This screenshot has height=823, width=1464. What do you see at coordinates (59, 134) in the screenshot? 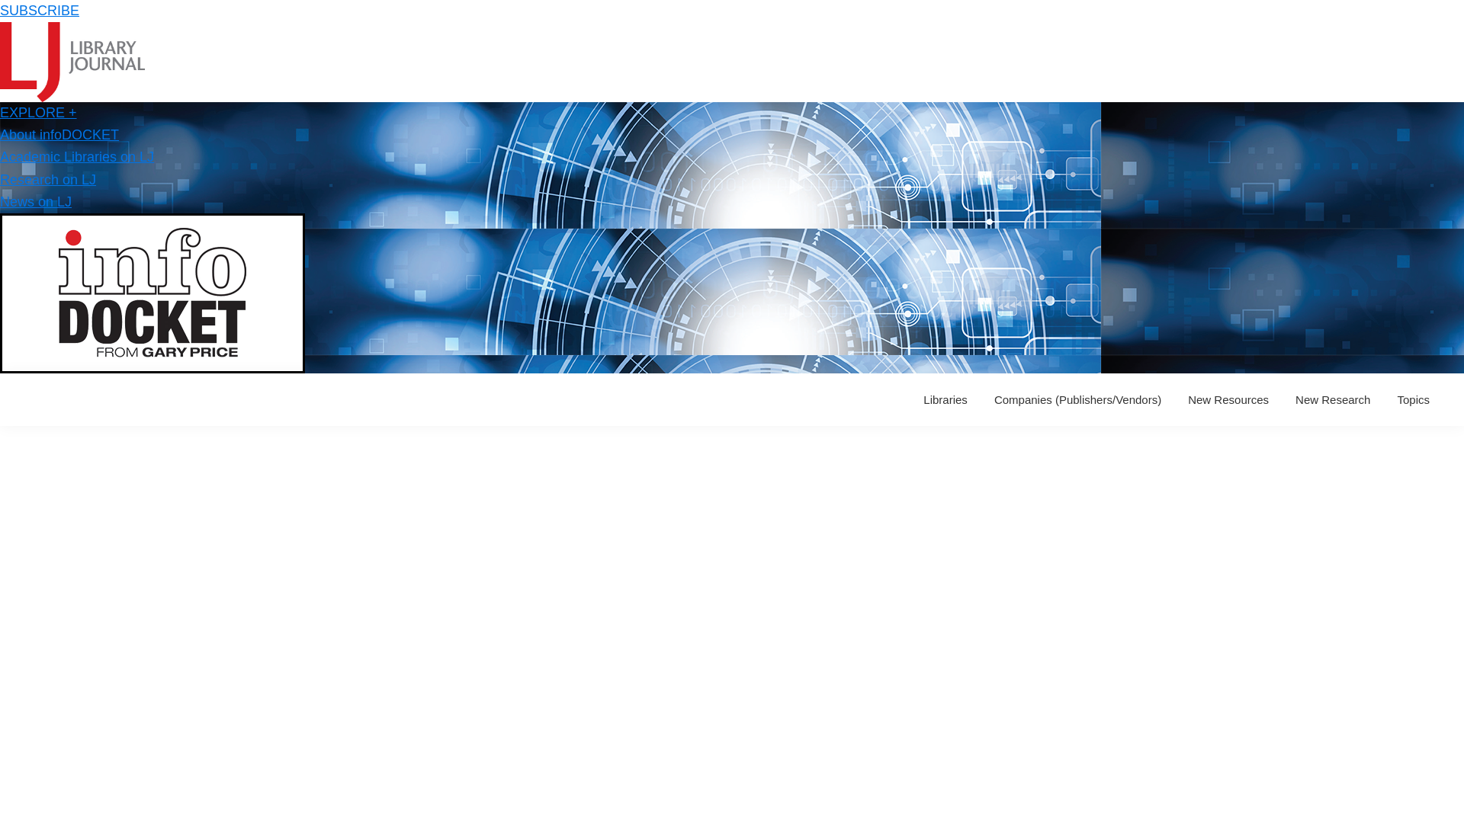
I see `About infoDOCKET` at bounding box center [59, 134].